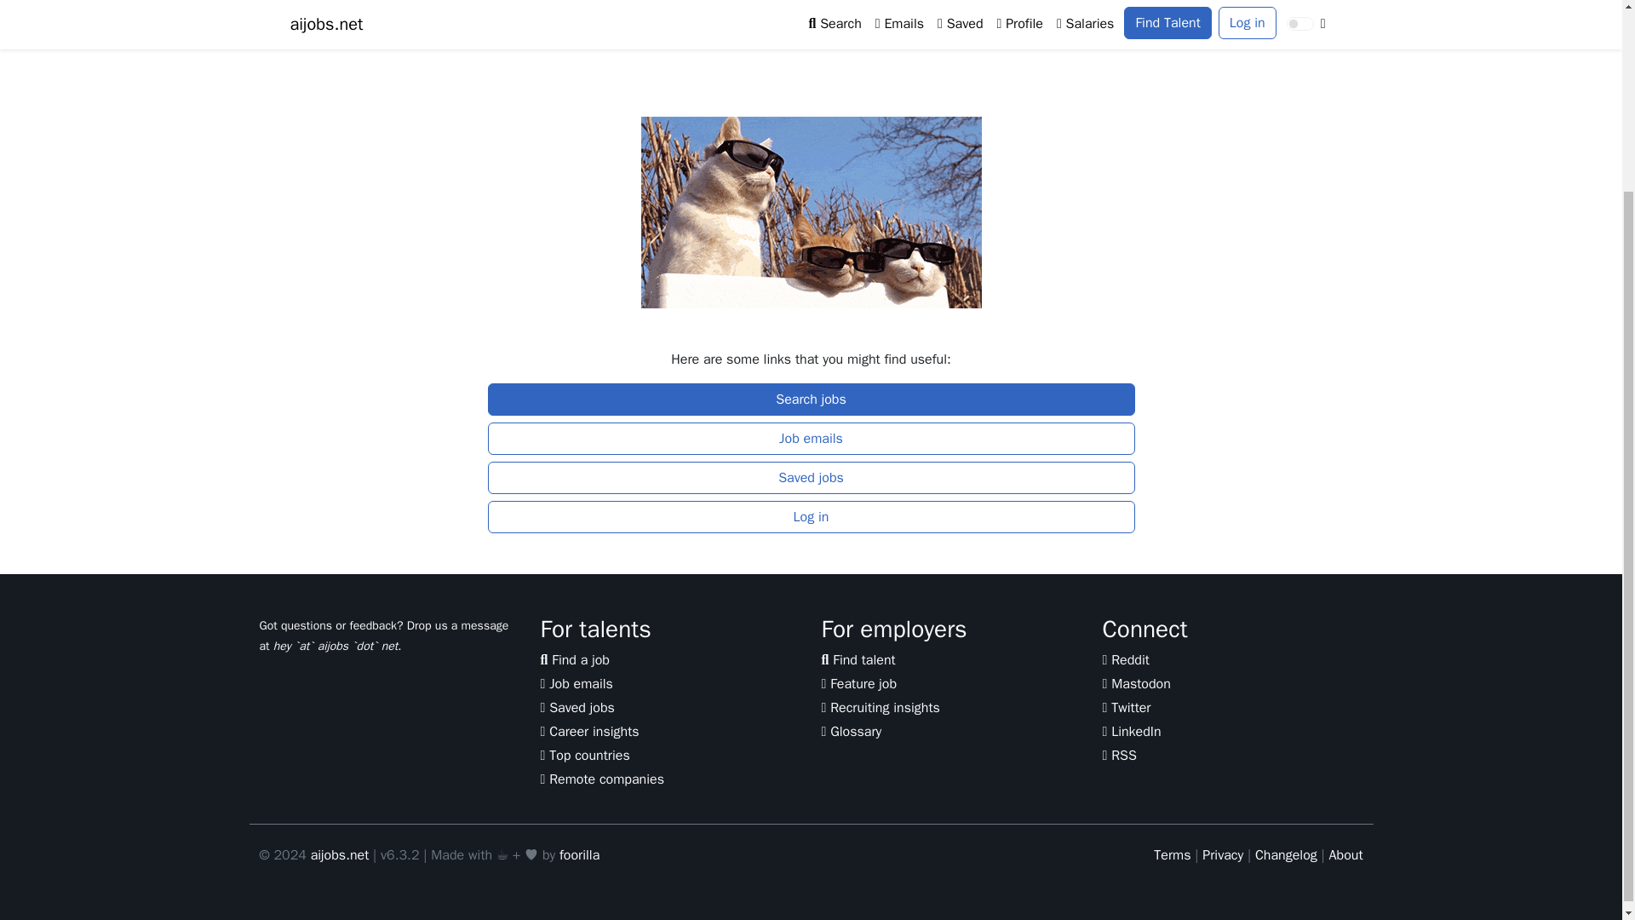 The image size is (1635, 920). Describe the element at coordinates (811, 400) in the screenshot. I see `Search jobs` at that location.